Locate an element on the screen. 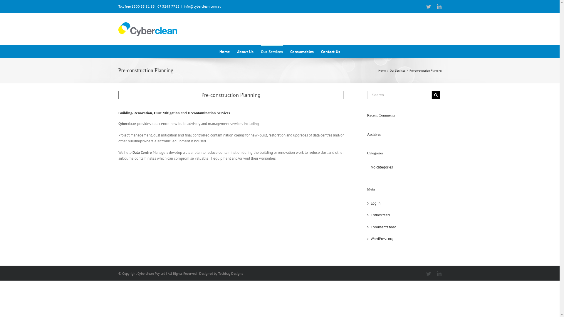  Home is located at coordinates (382, 70).